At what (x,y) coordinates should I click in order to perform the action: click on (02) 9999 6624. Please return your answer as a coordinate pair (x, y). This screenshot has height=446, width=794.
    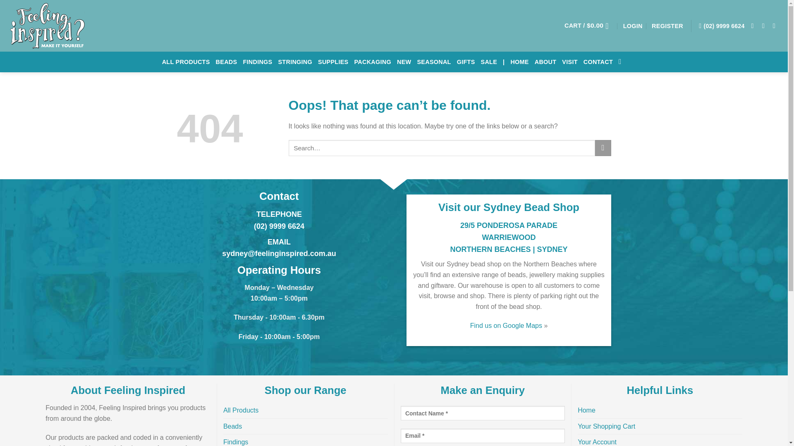
    Looking at the image, I should click on (722, 26).